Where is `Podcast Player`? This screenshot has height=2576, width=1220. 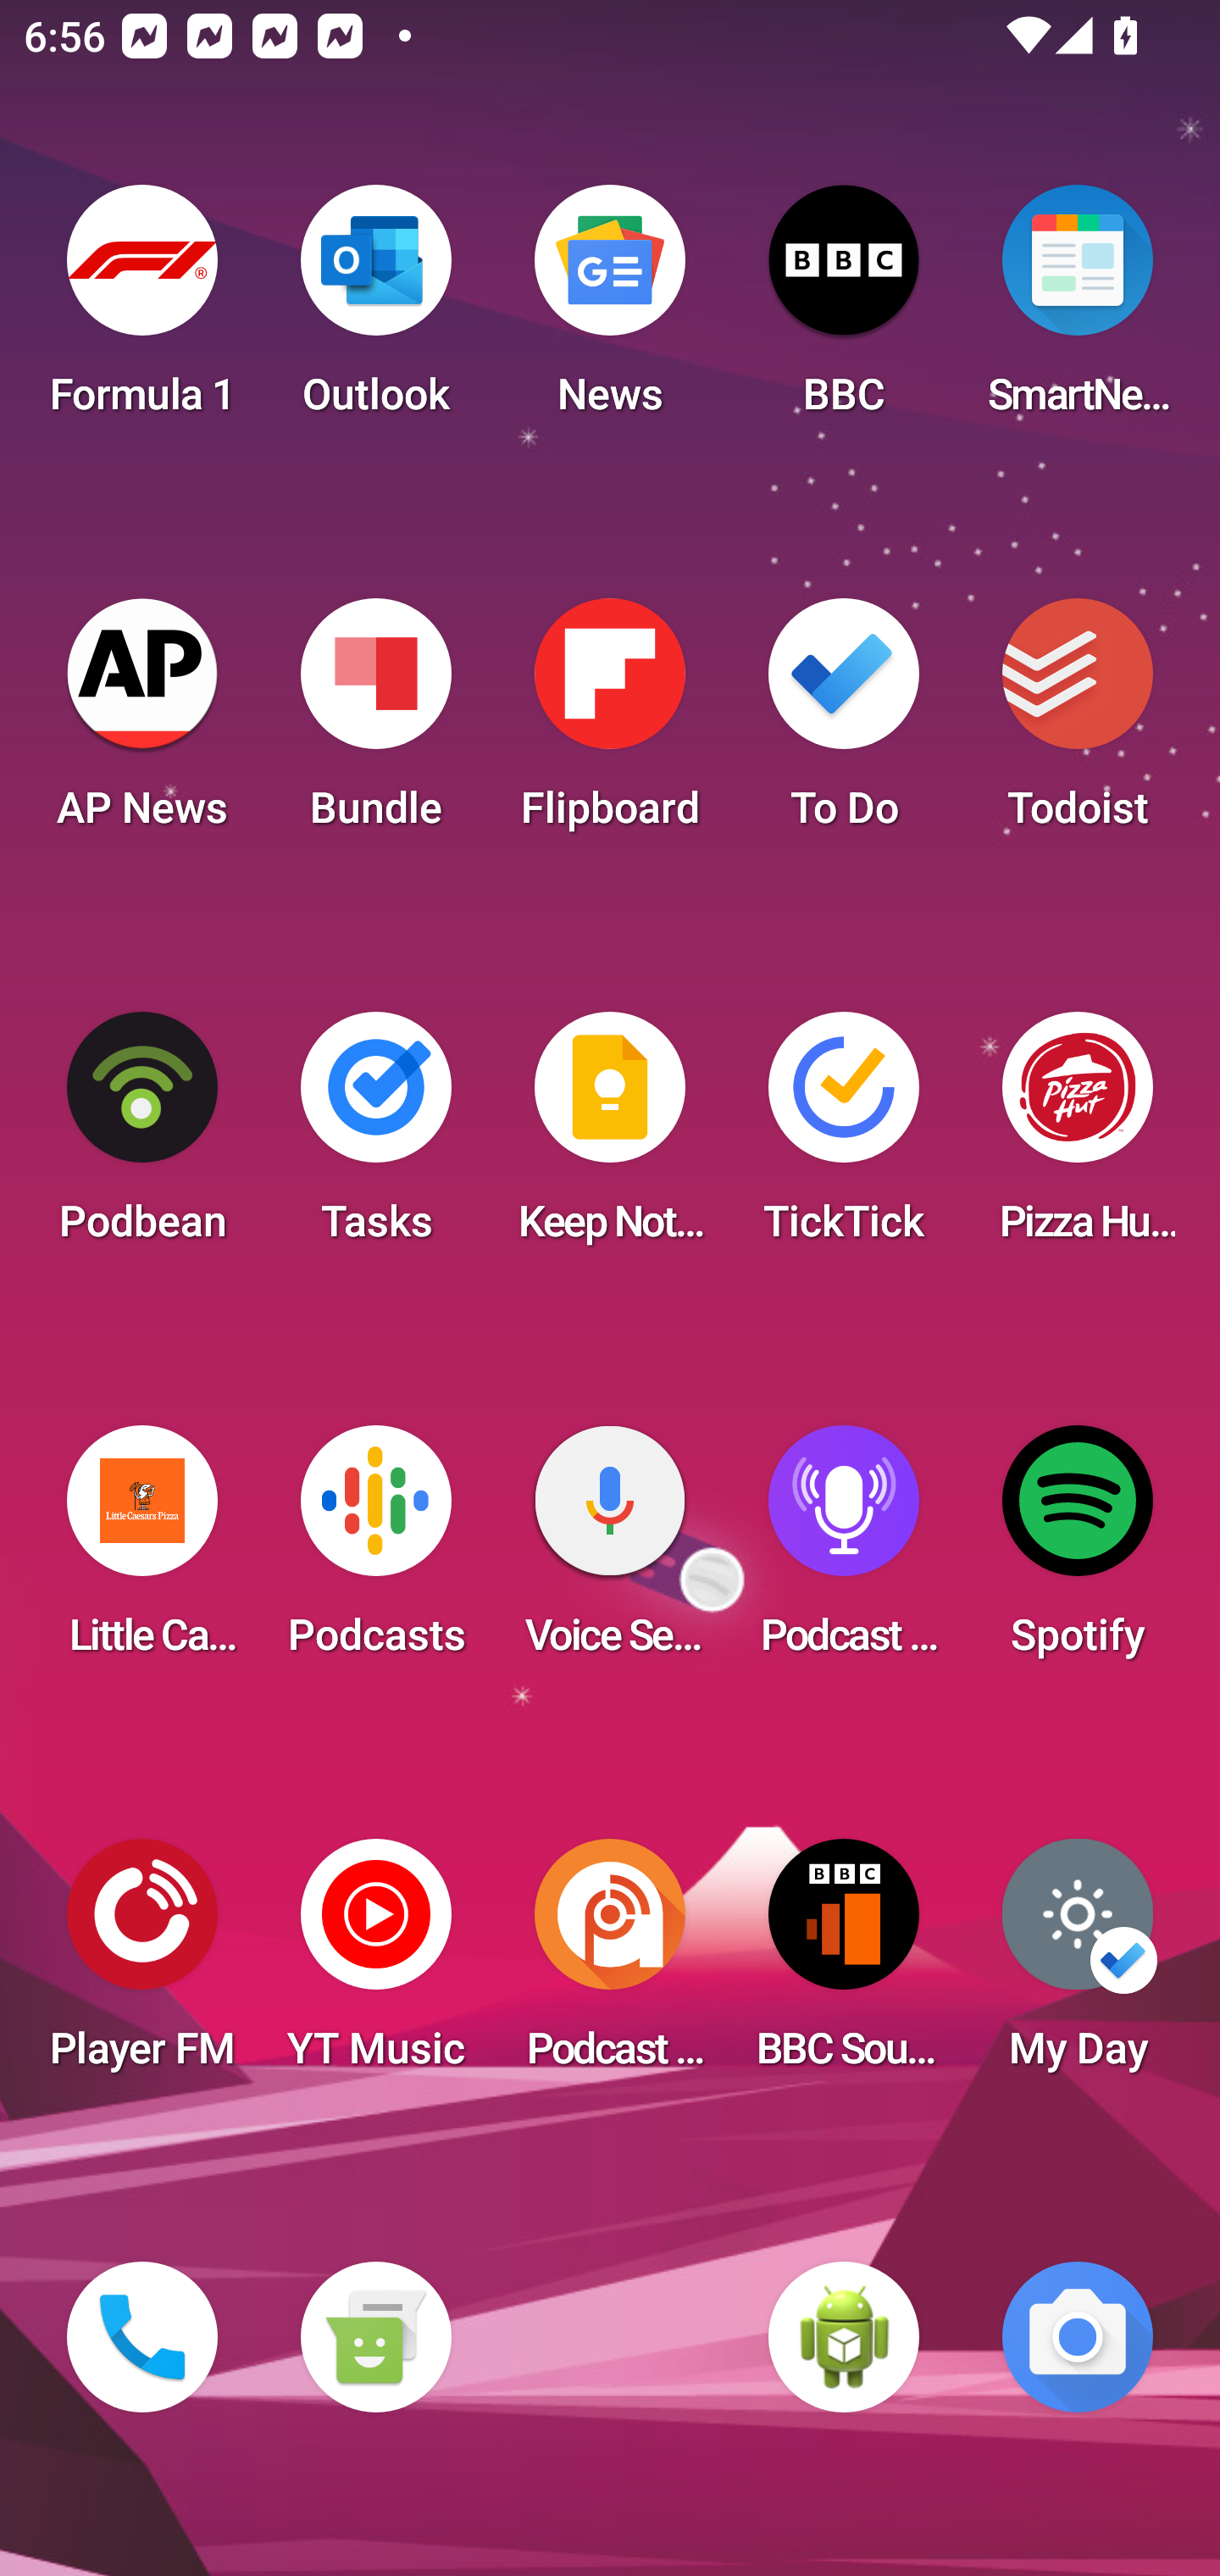
Podcast Player is located at coordinates (844, 1551).